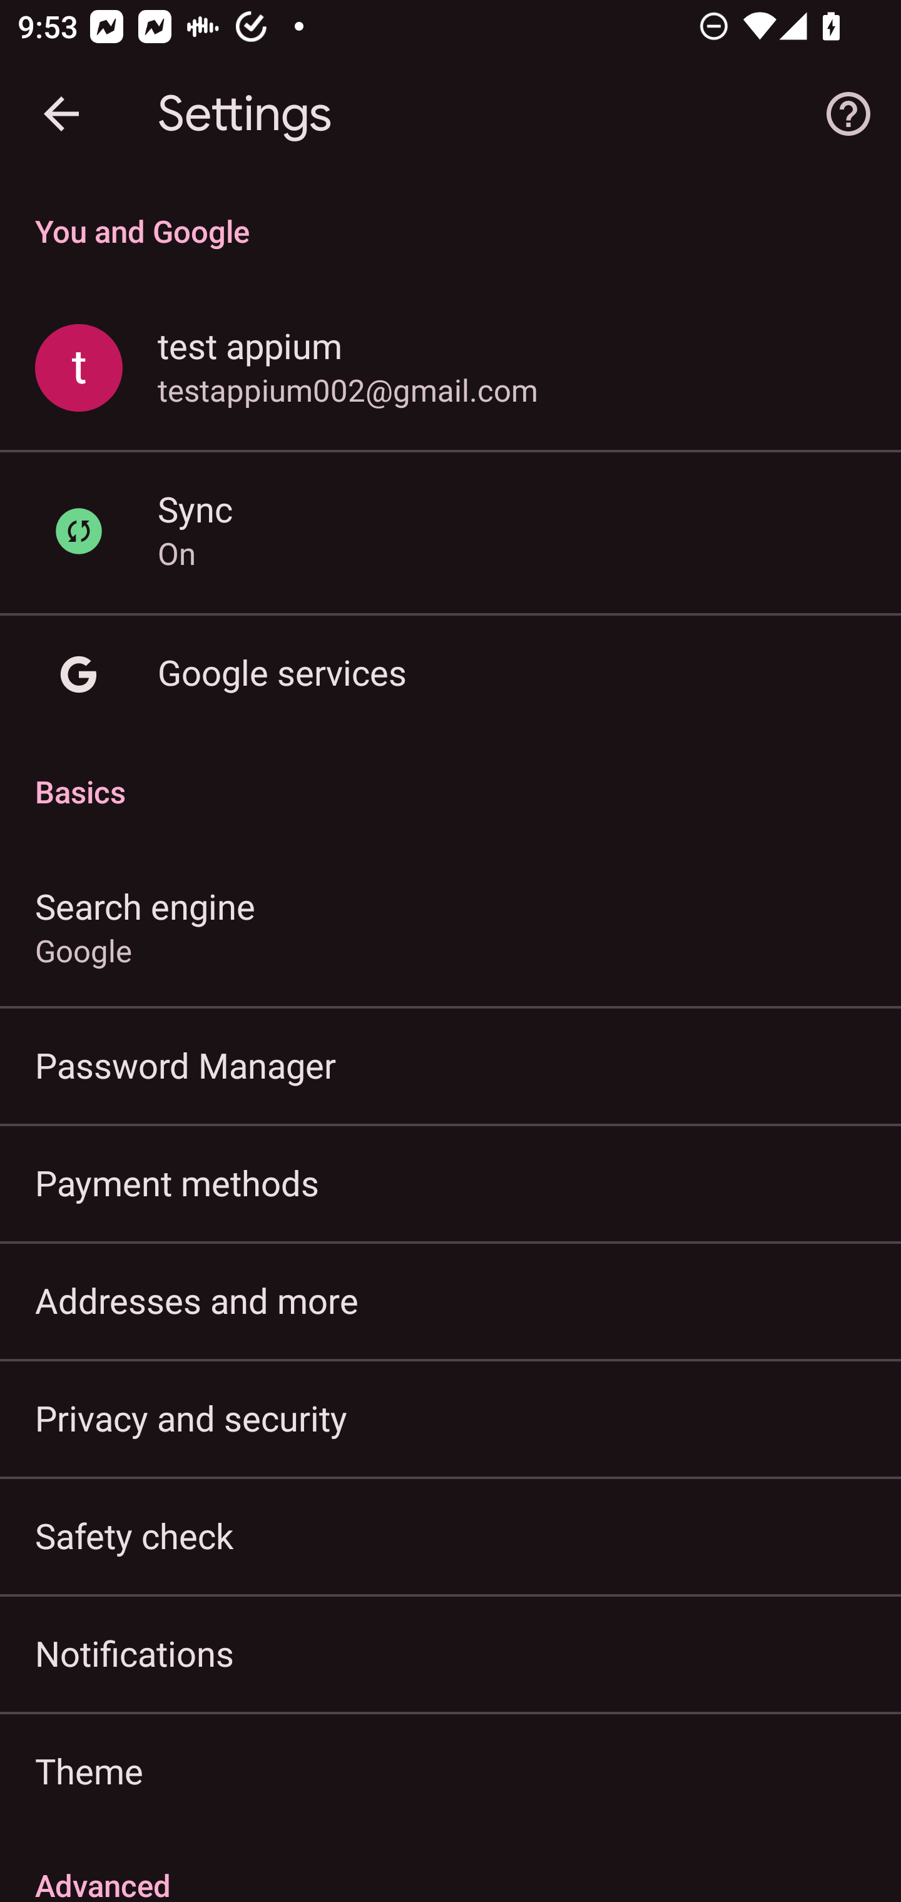  I want to click on Theme, so click(450, 1771).